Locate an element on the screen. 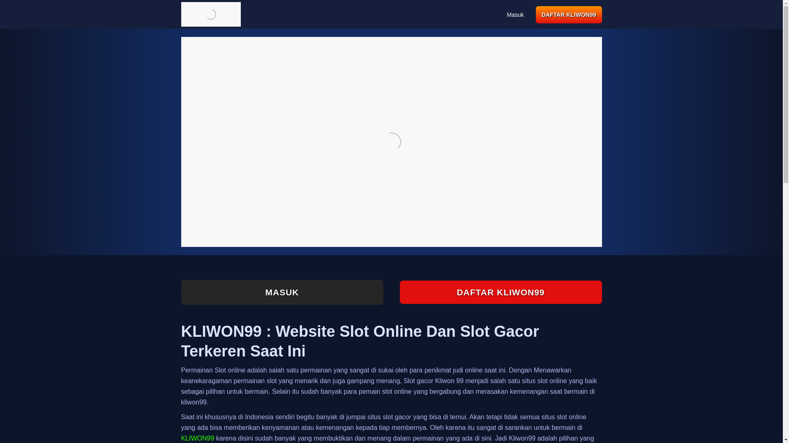 The width and height of the screenshot is (789, 443). MASUK is located at coordinates (281, 292).